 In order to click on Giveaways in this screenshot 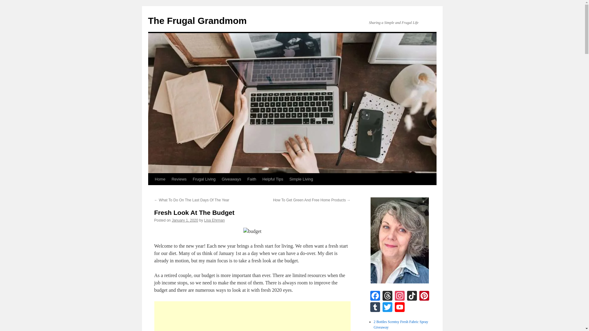, I will do `click(231, 179)`.